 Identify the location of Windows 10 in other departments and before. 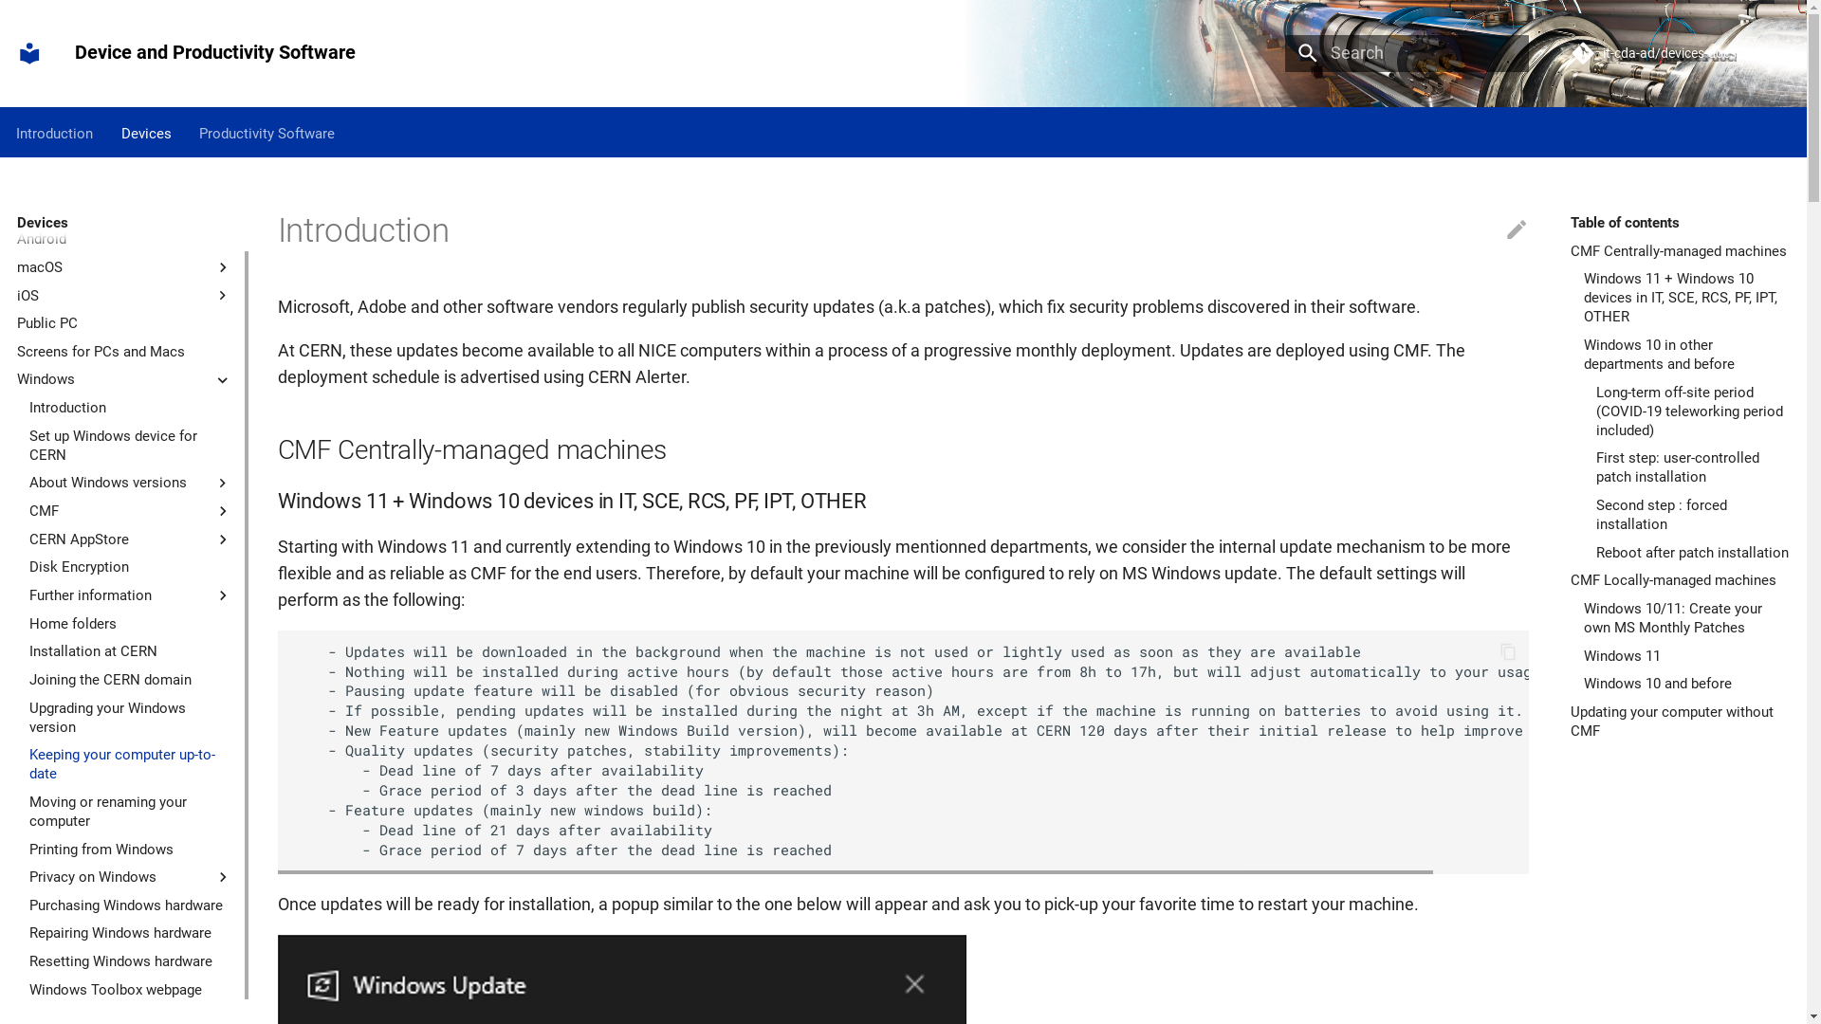
(1687, 355).